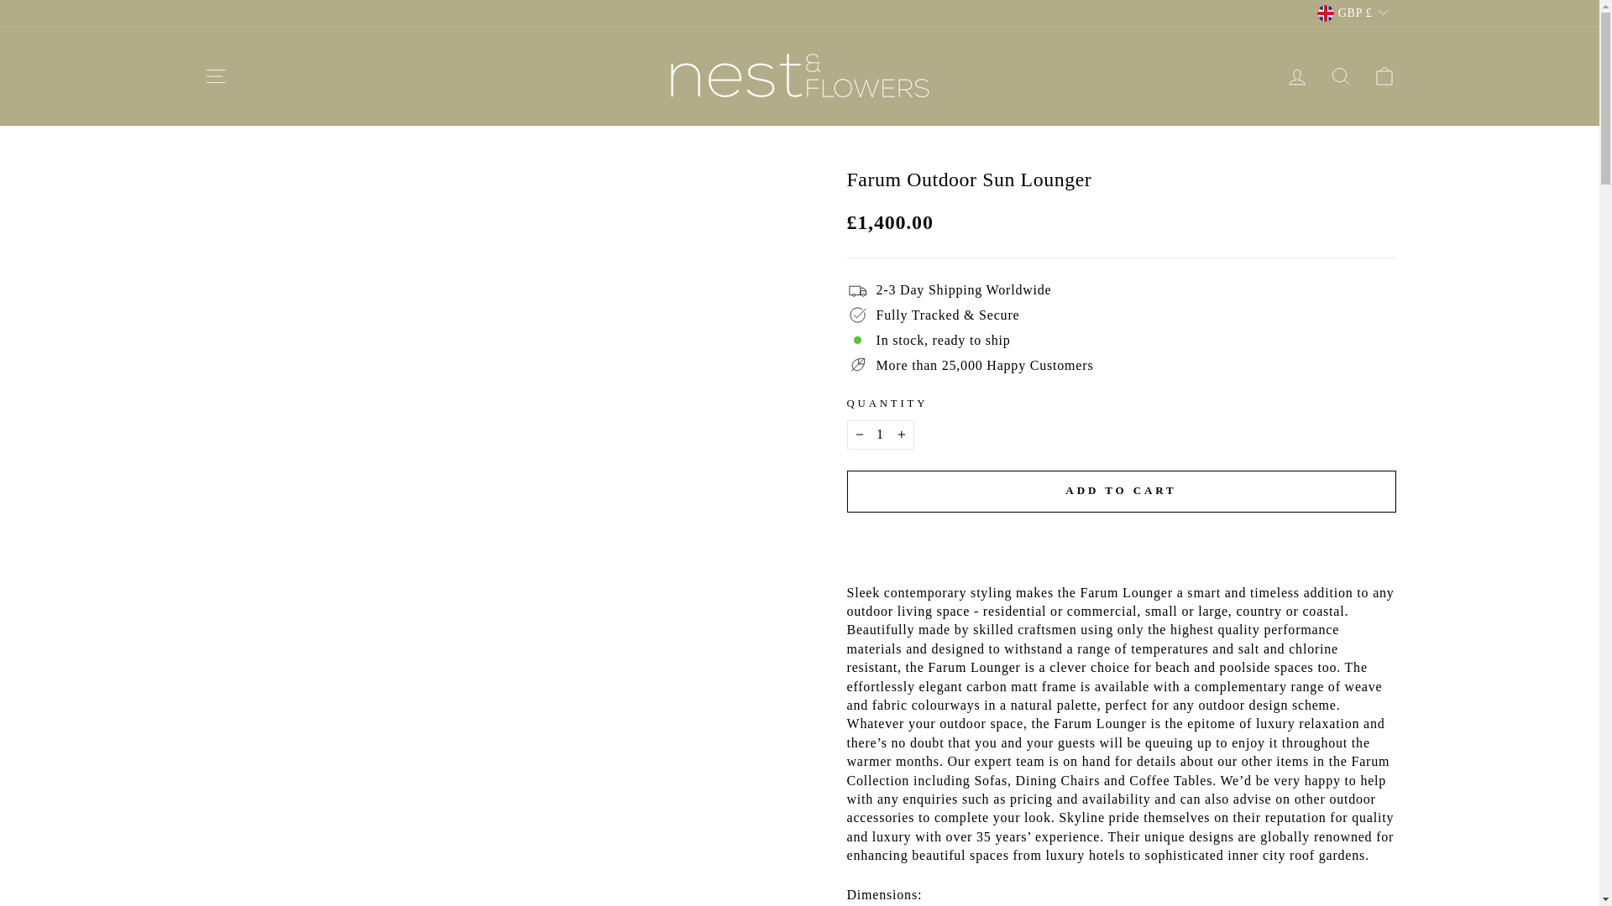 This screenshot has height=906, width=1612. Describe the element at coordinates (880, 435) in the screenshot. I see `1` at that location.